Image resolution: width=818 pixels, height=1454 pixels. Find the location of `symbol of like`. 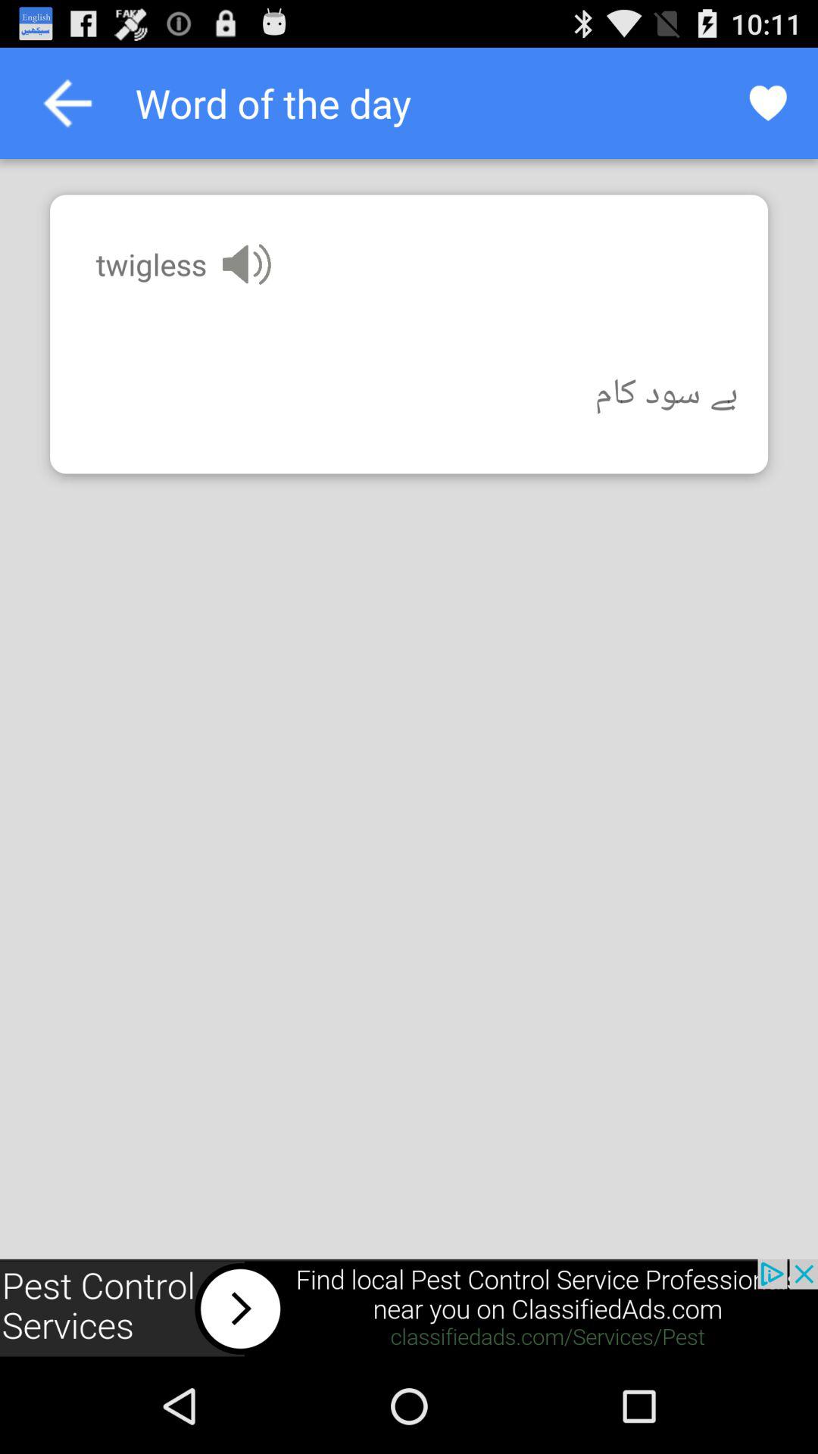

symbol of like is located at coordinates (768, 103).